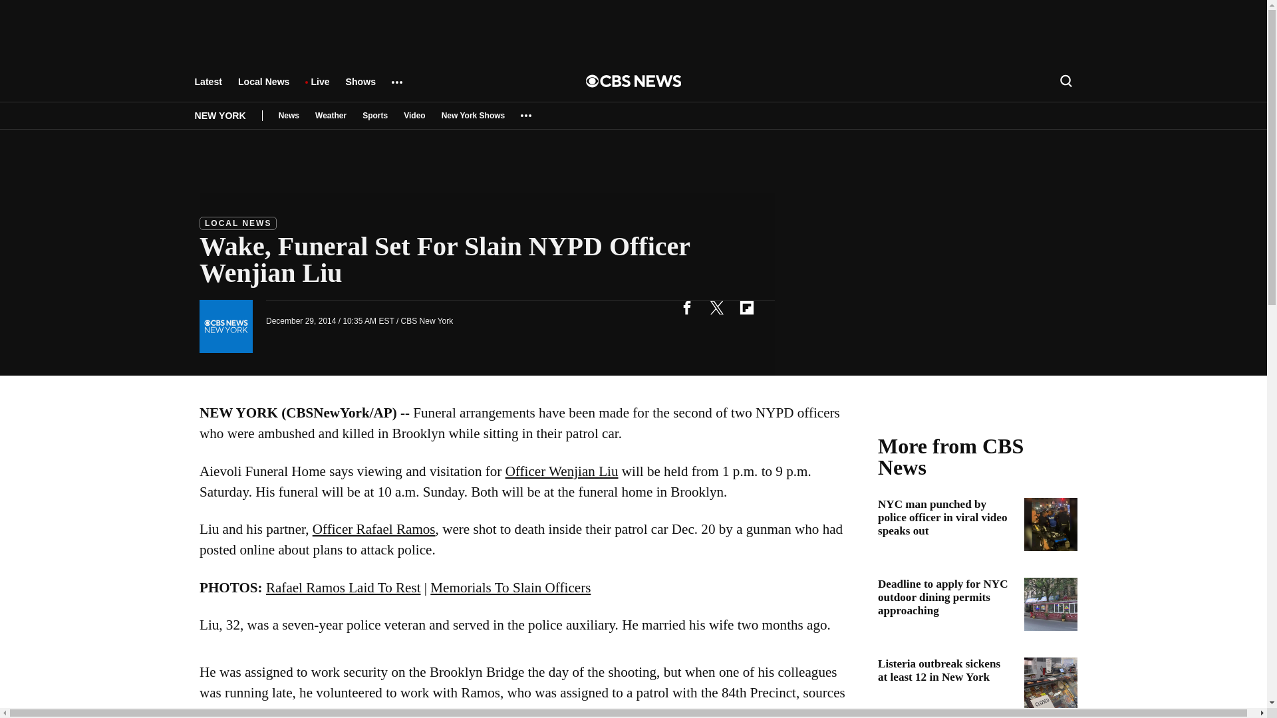  Describe the element at coordinates (263, 88) in the screenshot. I see `Local News` at that location.